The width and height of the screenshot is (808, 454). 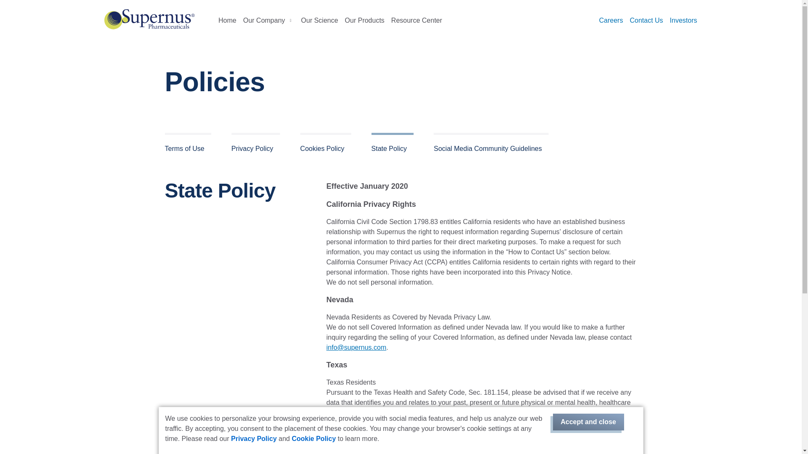 I want to click on Careers, so click(x=611, y=20).